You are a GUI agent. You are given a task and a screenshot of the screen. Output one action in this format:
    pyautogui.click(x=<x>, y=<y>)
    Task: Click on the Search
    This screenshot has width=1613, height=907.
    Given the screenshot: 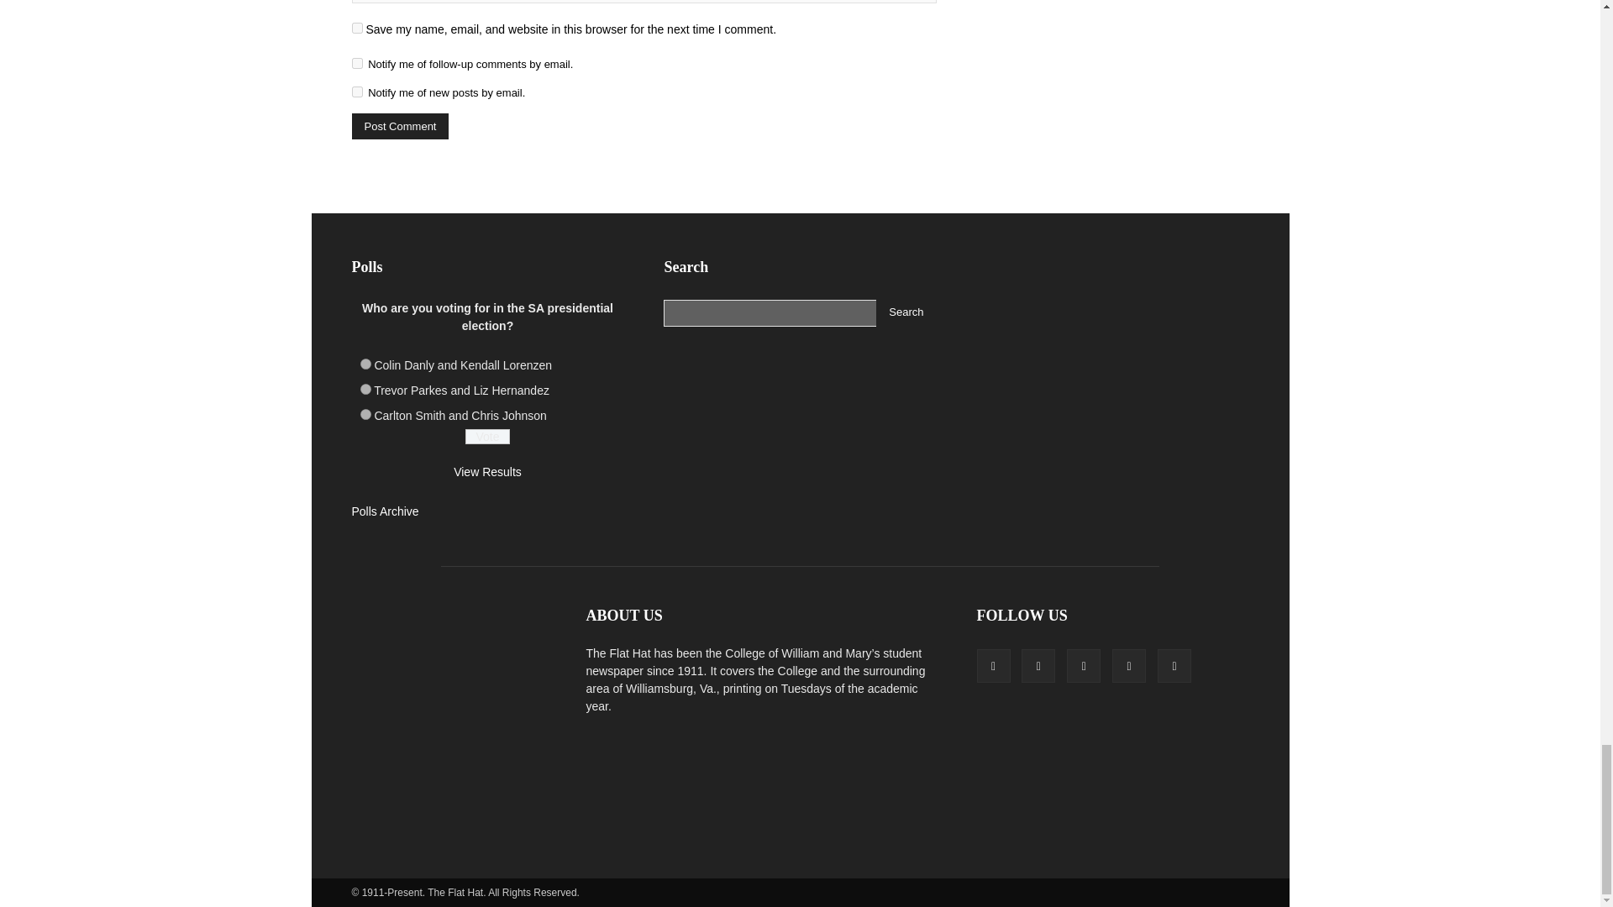 What is the action you would take?
    pyautogui.click(x=906, y=312)
    